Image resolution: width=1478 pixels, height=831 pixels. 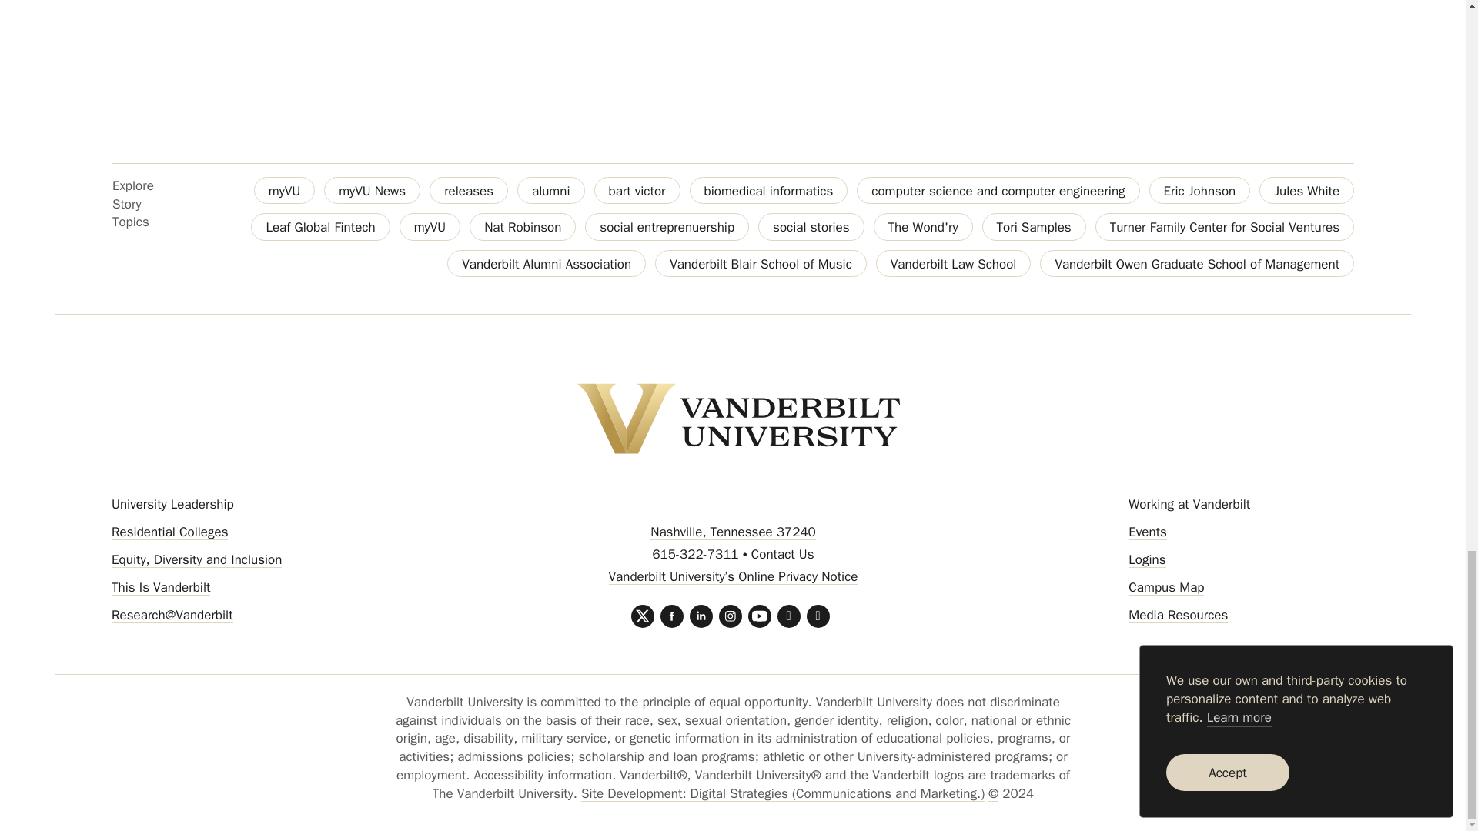 I want to click on releases, so click(x=469, y=190).